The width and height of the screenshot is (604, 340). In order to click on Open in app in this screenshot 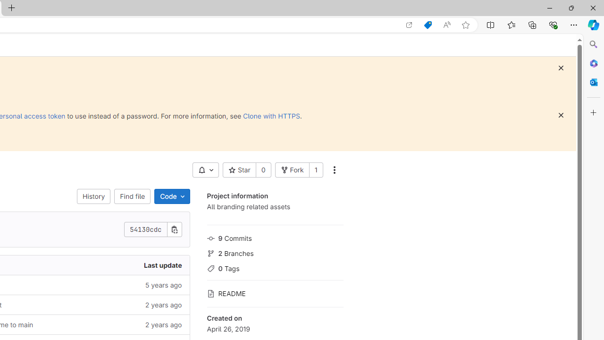, I will do `click(409, 25)`.